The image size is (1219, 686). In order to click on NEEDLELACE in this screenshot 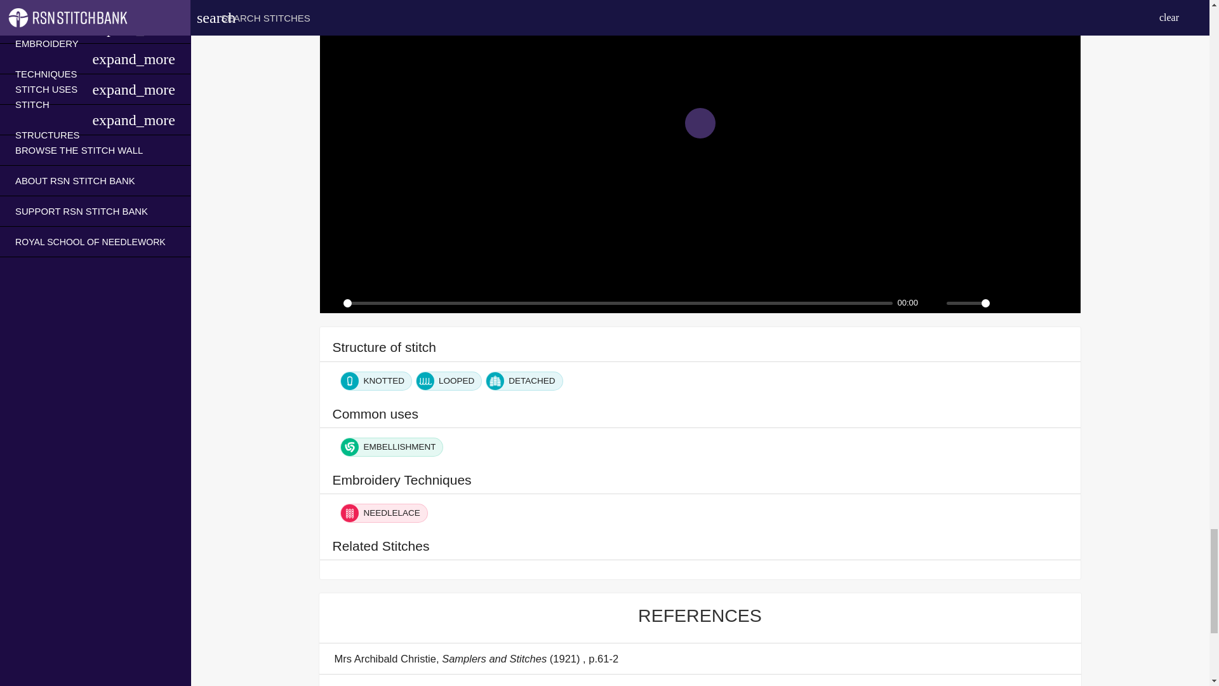, I will do `click(383, 513)`.